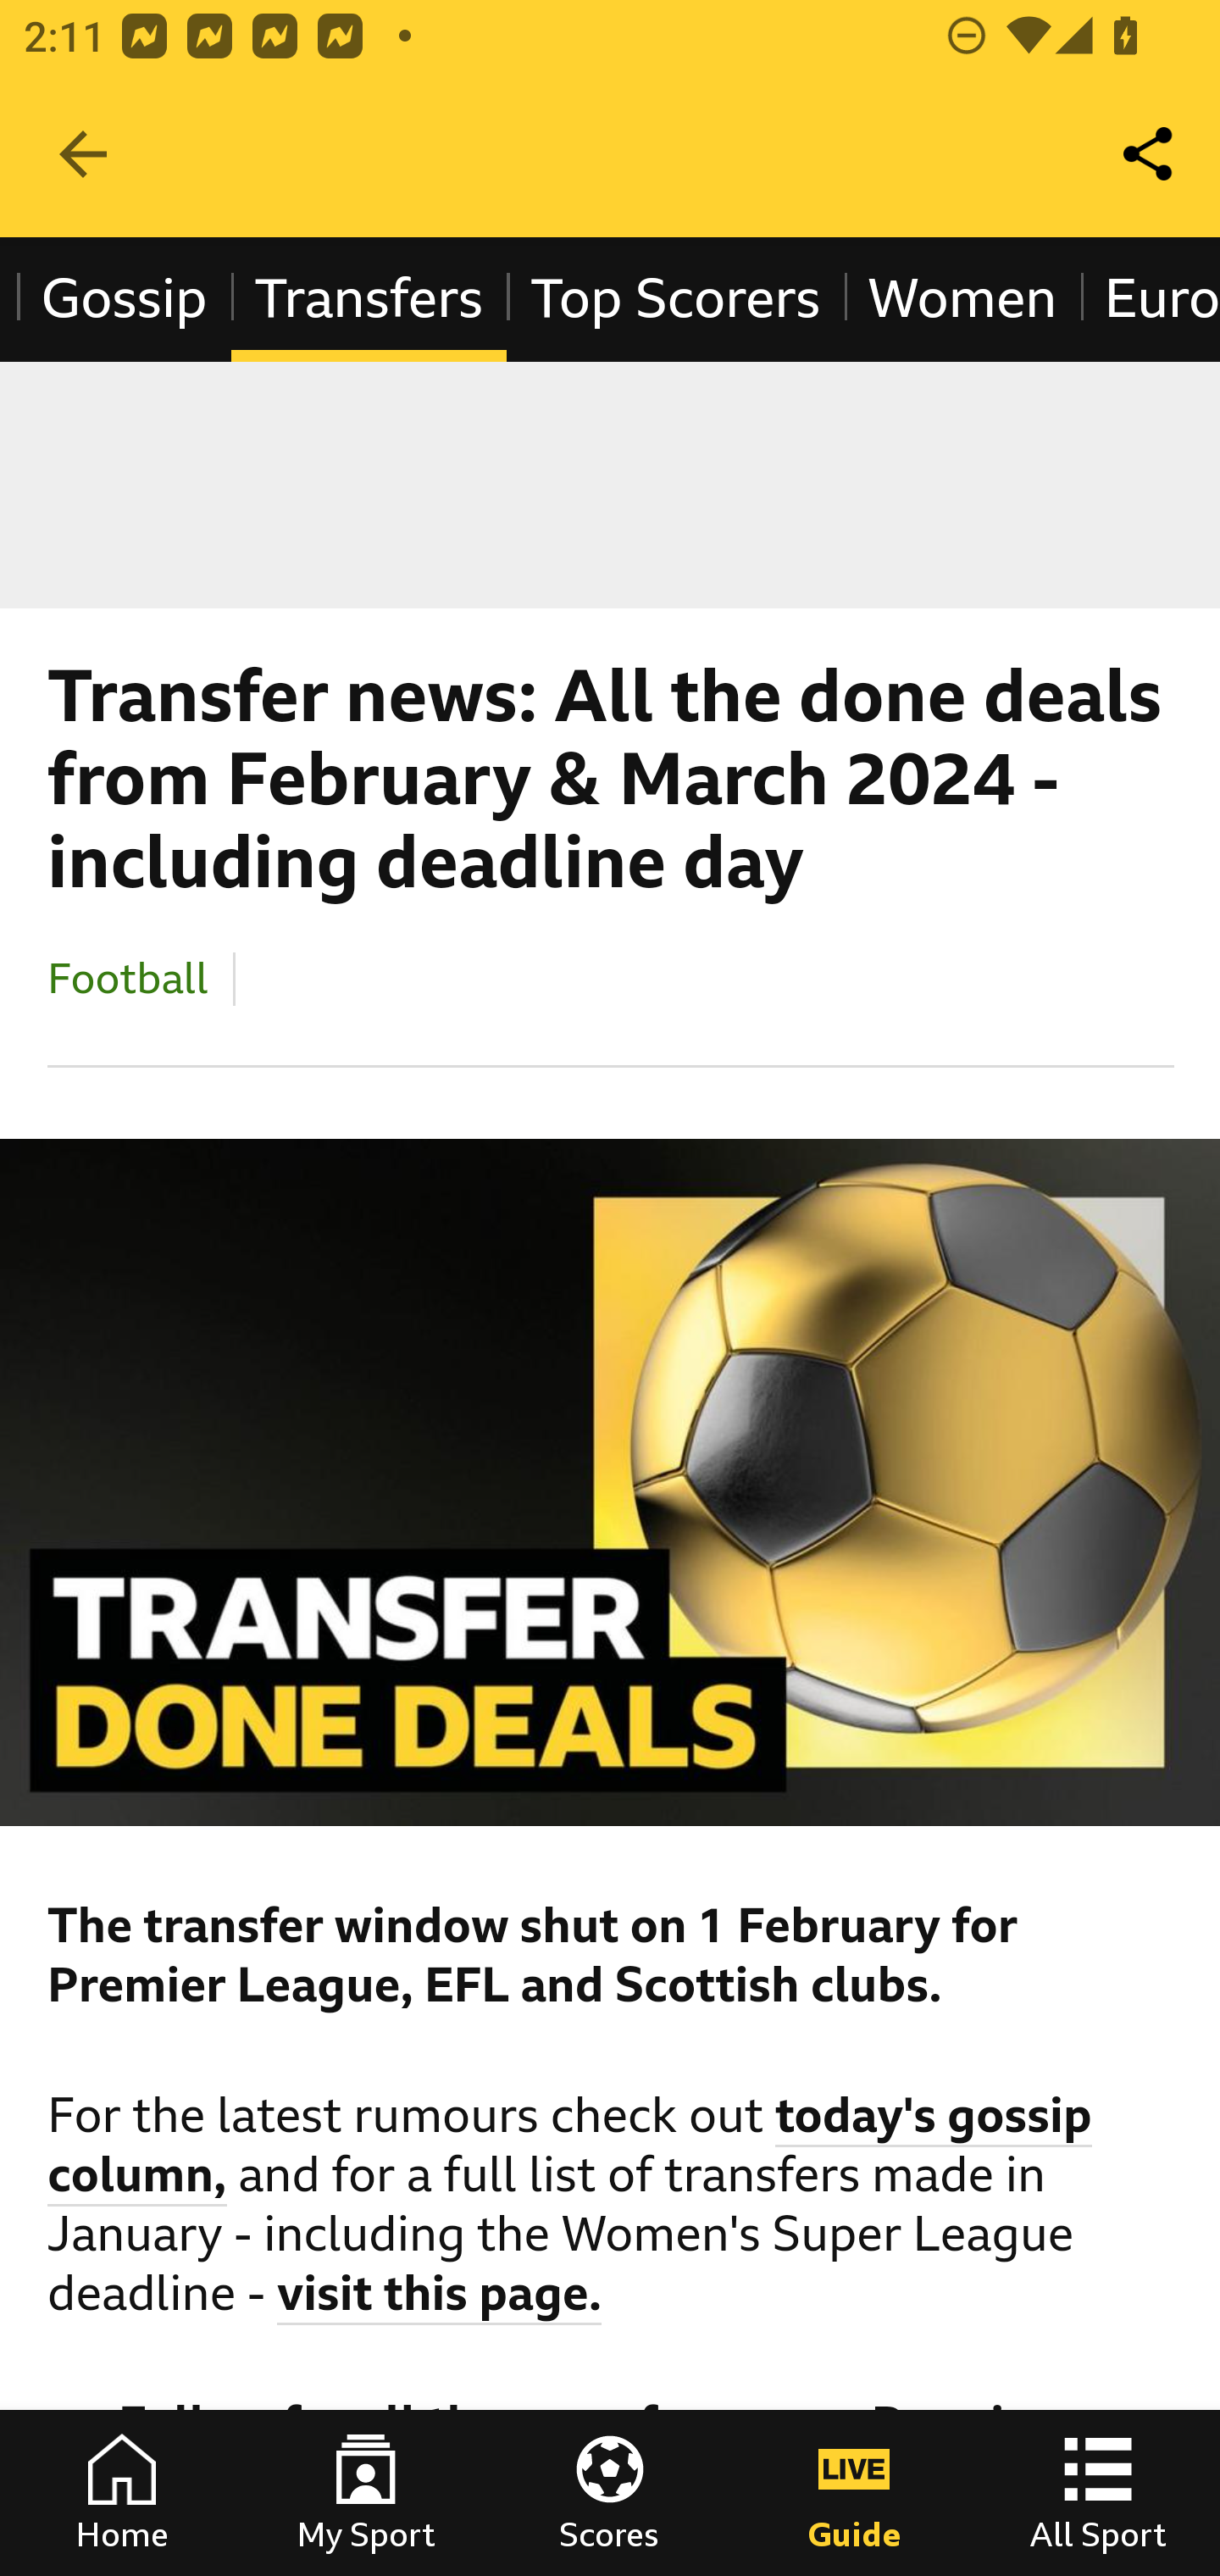 This screenshot has height=2576, width=1220. What do you see at coordinates (962, 298) in the screenshot?
I see `Women` at bounding box center [962, 298].